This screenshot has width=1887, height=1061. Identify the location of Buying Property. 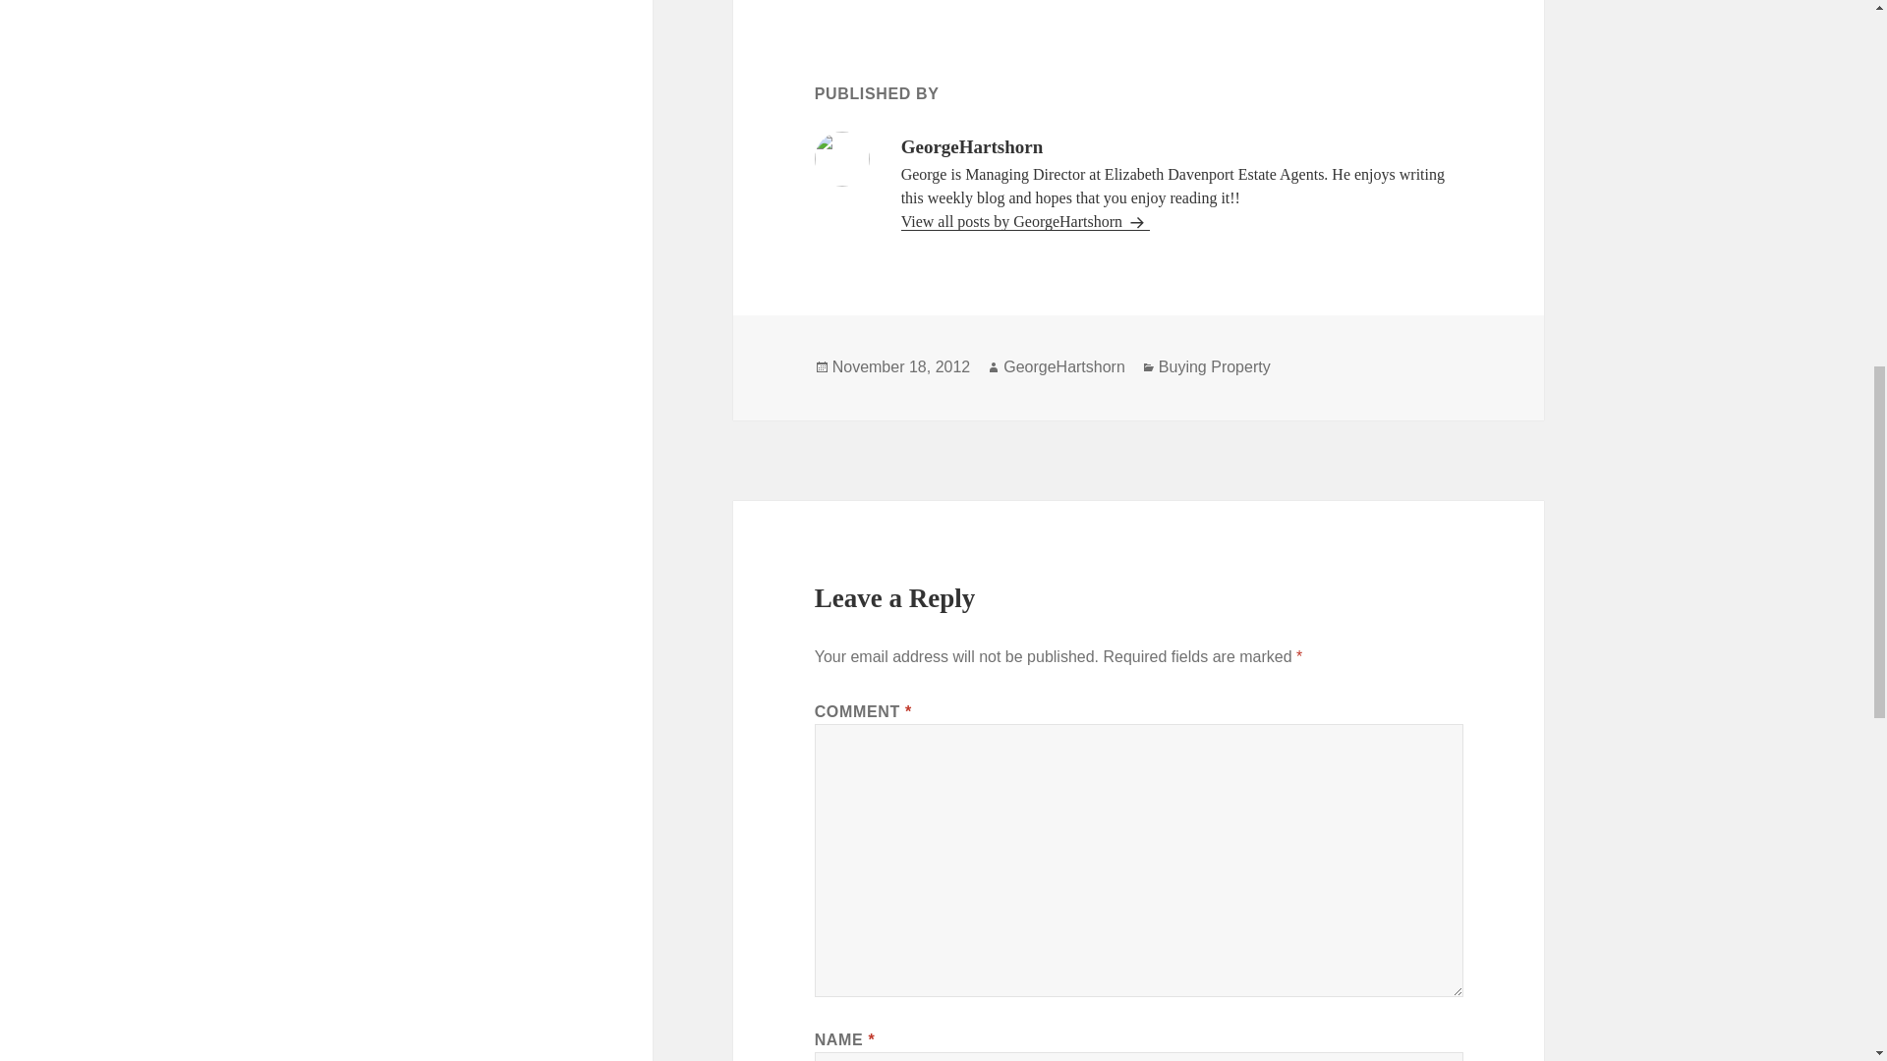
(1214, 367).